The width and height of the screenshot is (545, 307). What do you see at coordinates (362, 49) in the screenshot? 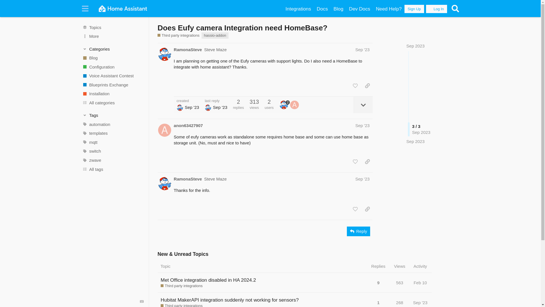
I see `Sep '23` at bounding box center [362, 49].